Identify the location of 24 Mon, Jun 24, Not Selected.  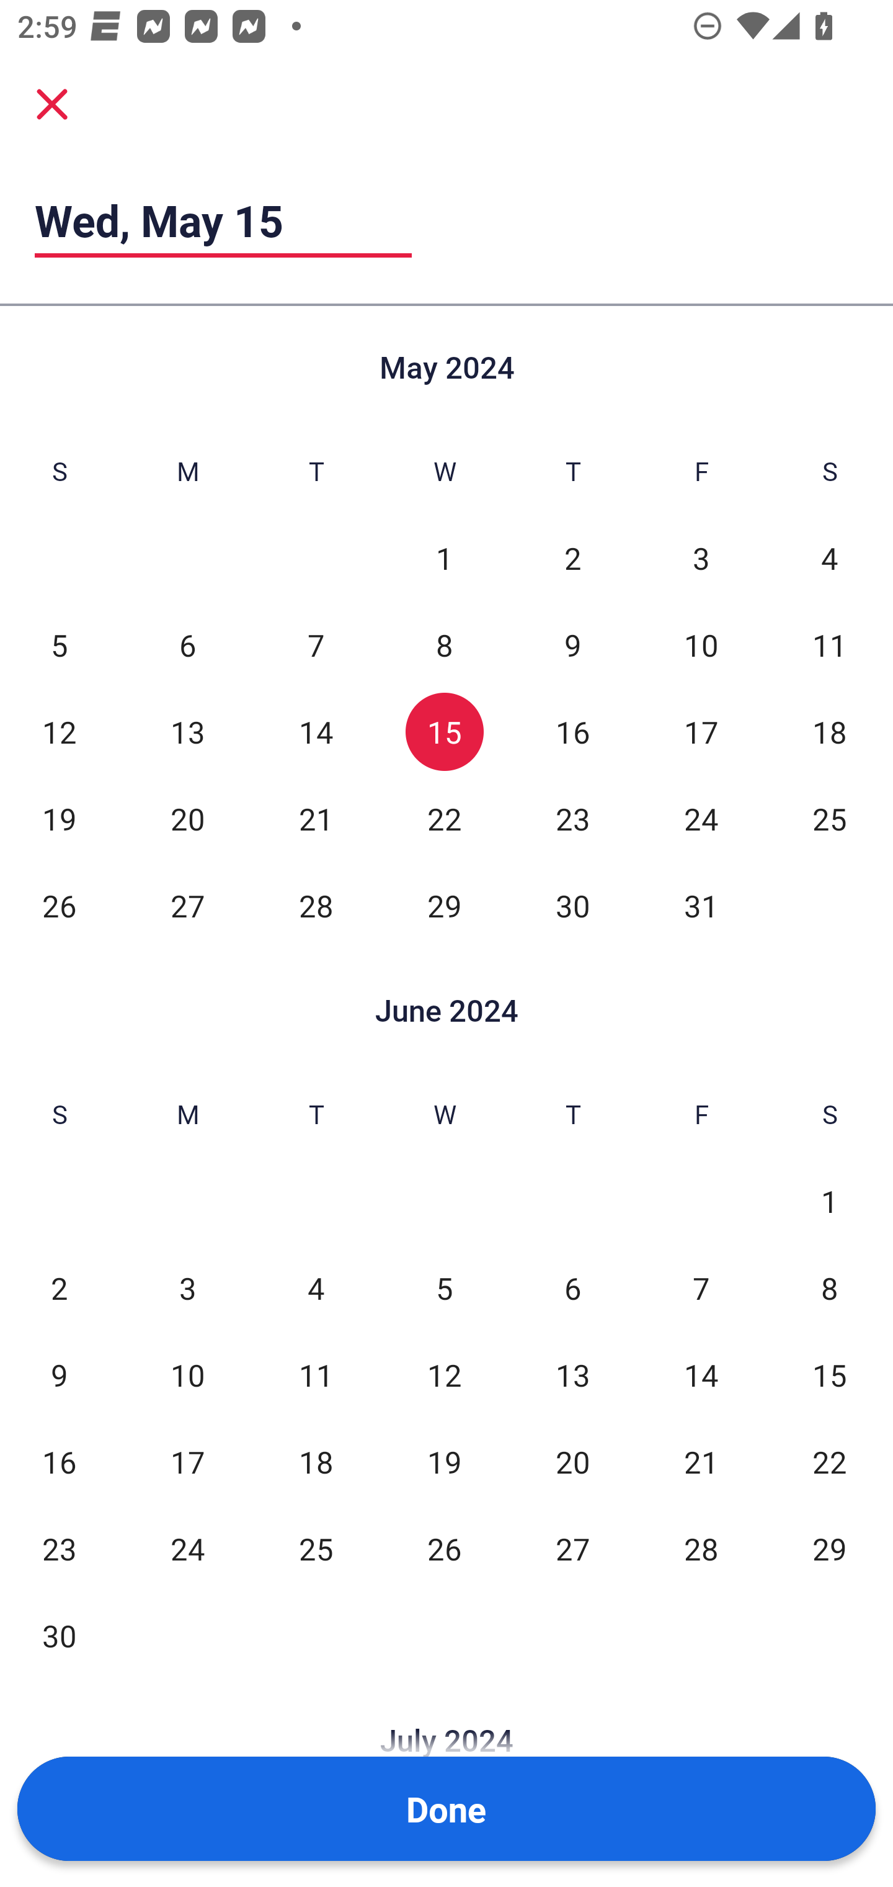
(187, 1549).